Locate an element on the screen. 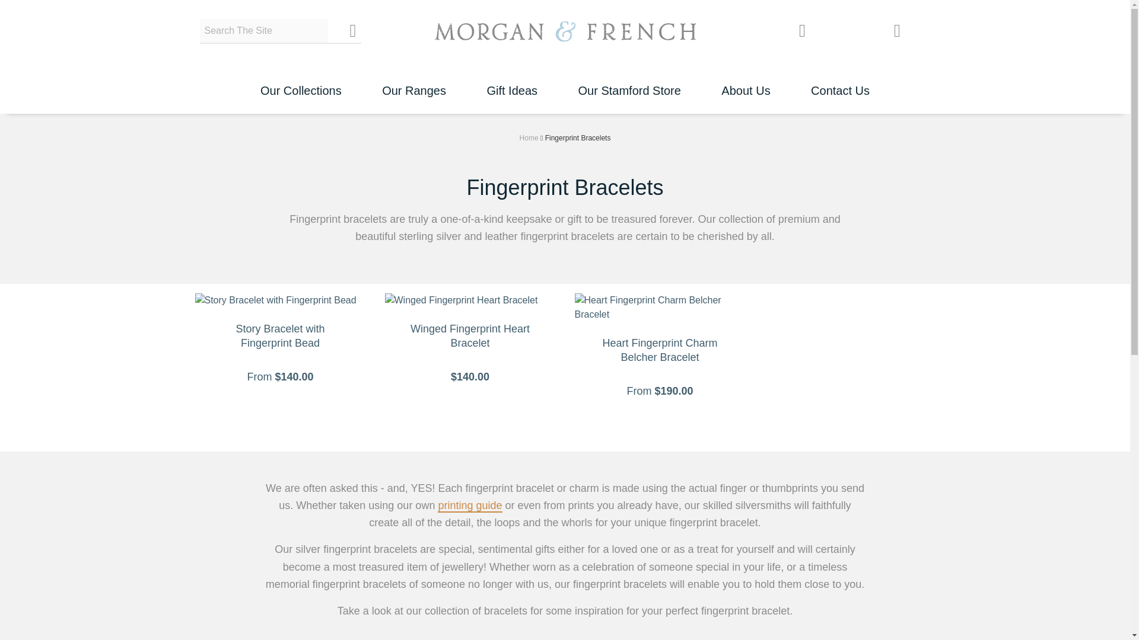 This screenshot has height=640, width=1139. Home is located at coordinates (529, 137).